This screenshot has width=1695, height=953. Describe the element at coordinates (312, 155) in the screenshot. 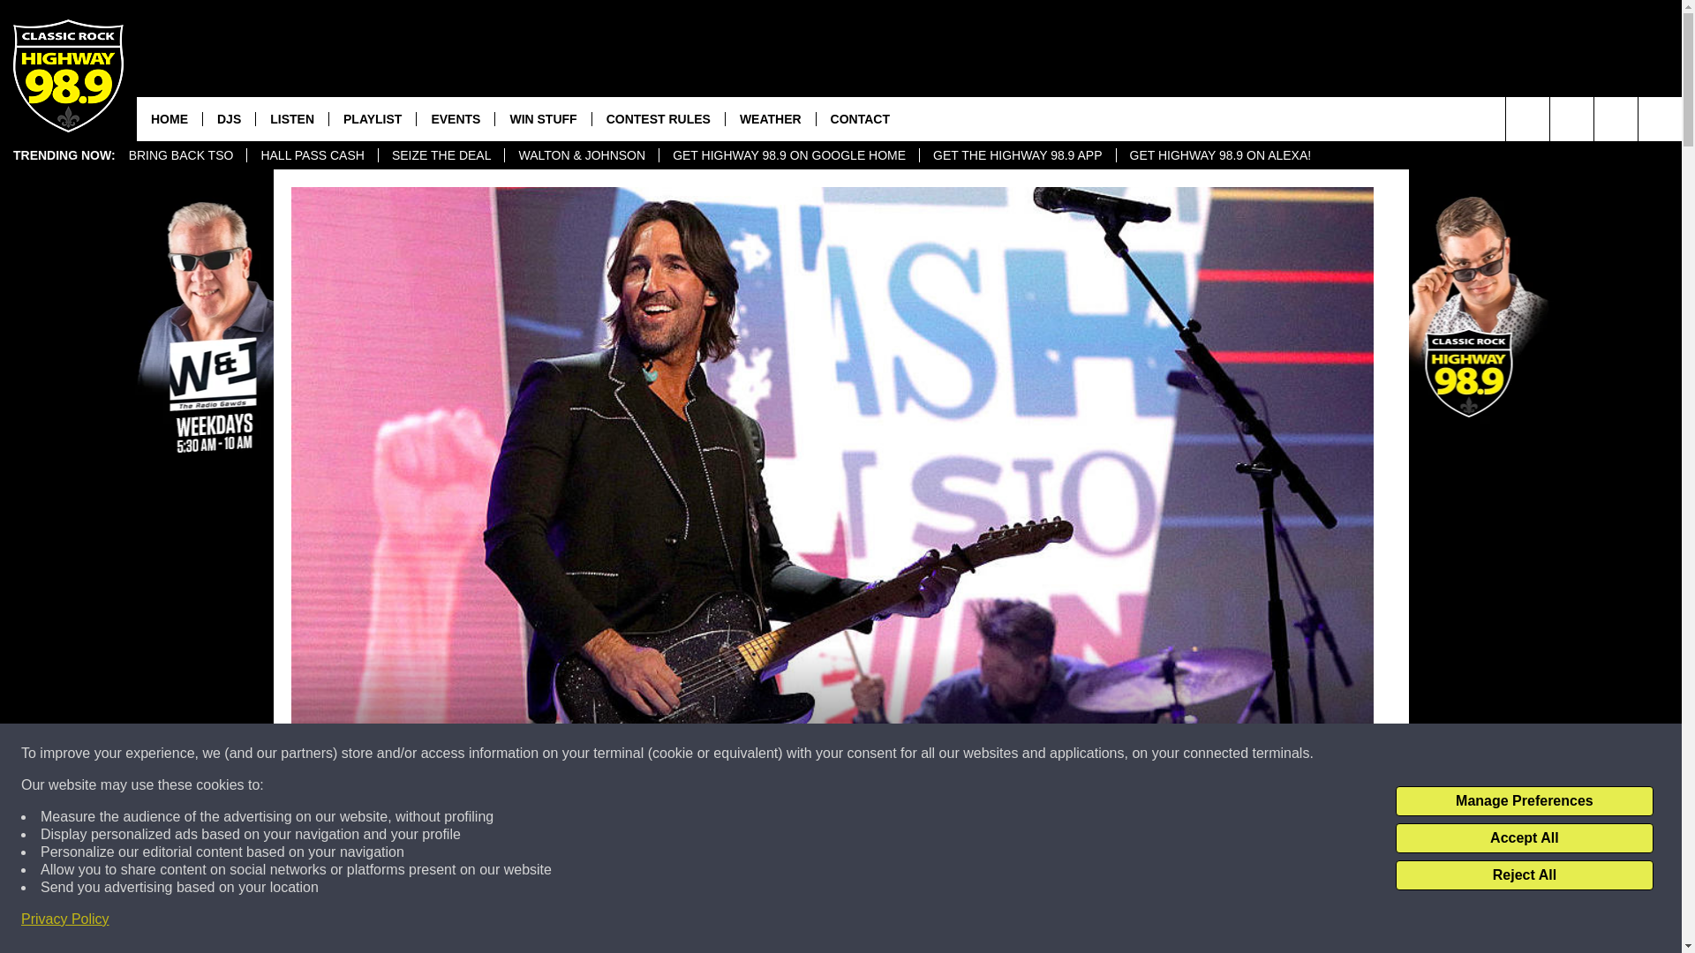

I see `HALL PASS CASH` at that location.